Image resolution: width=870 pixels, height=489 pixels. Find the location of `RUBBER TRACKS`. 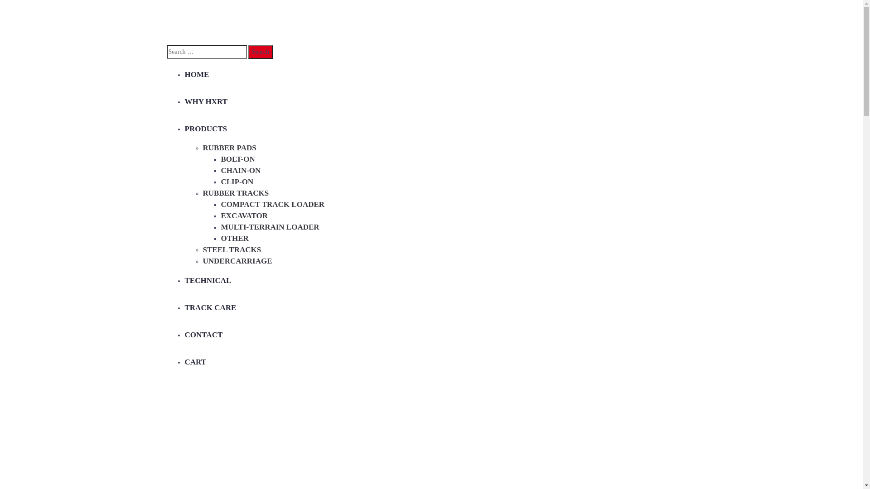

RUBBER TRACKS is located at coordinates (236, 193).